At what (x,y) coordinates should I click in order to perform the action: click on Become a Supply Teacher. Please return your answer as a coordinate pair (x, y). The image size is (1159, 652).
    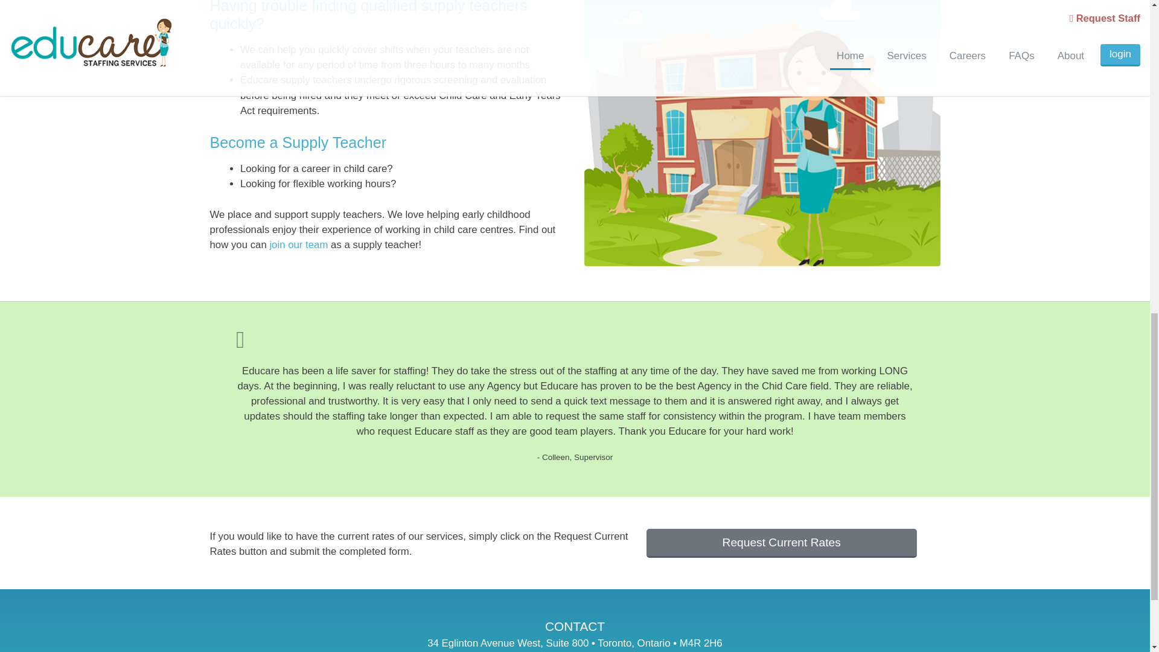
    Looking at the image, I should click on (388, 142).